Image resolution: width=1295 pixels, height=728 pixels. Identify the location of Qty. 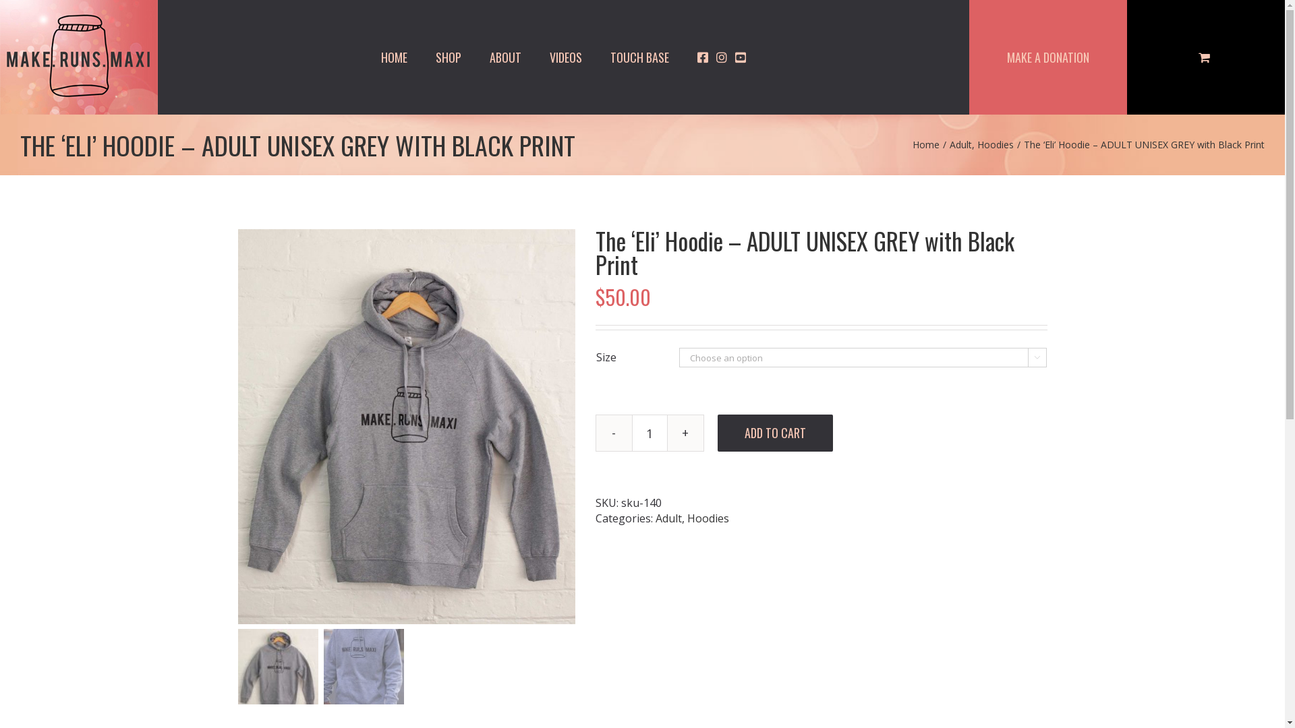
(649, 433).